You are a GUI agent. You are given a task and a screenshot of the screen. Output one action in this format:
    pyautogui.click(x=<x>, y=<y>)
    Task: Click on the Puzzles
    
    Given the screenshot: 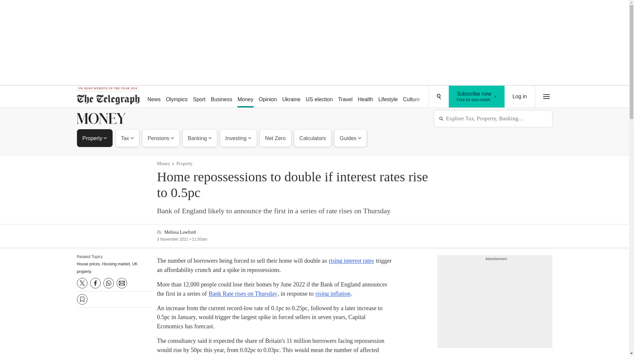 What is the action you would take?
    pyautogui.click(x=345, y=97)
    